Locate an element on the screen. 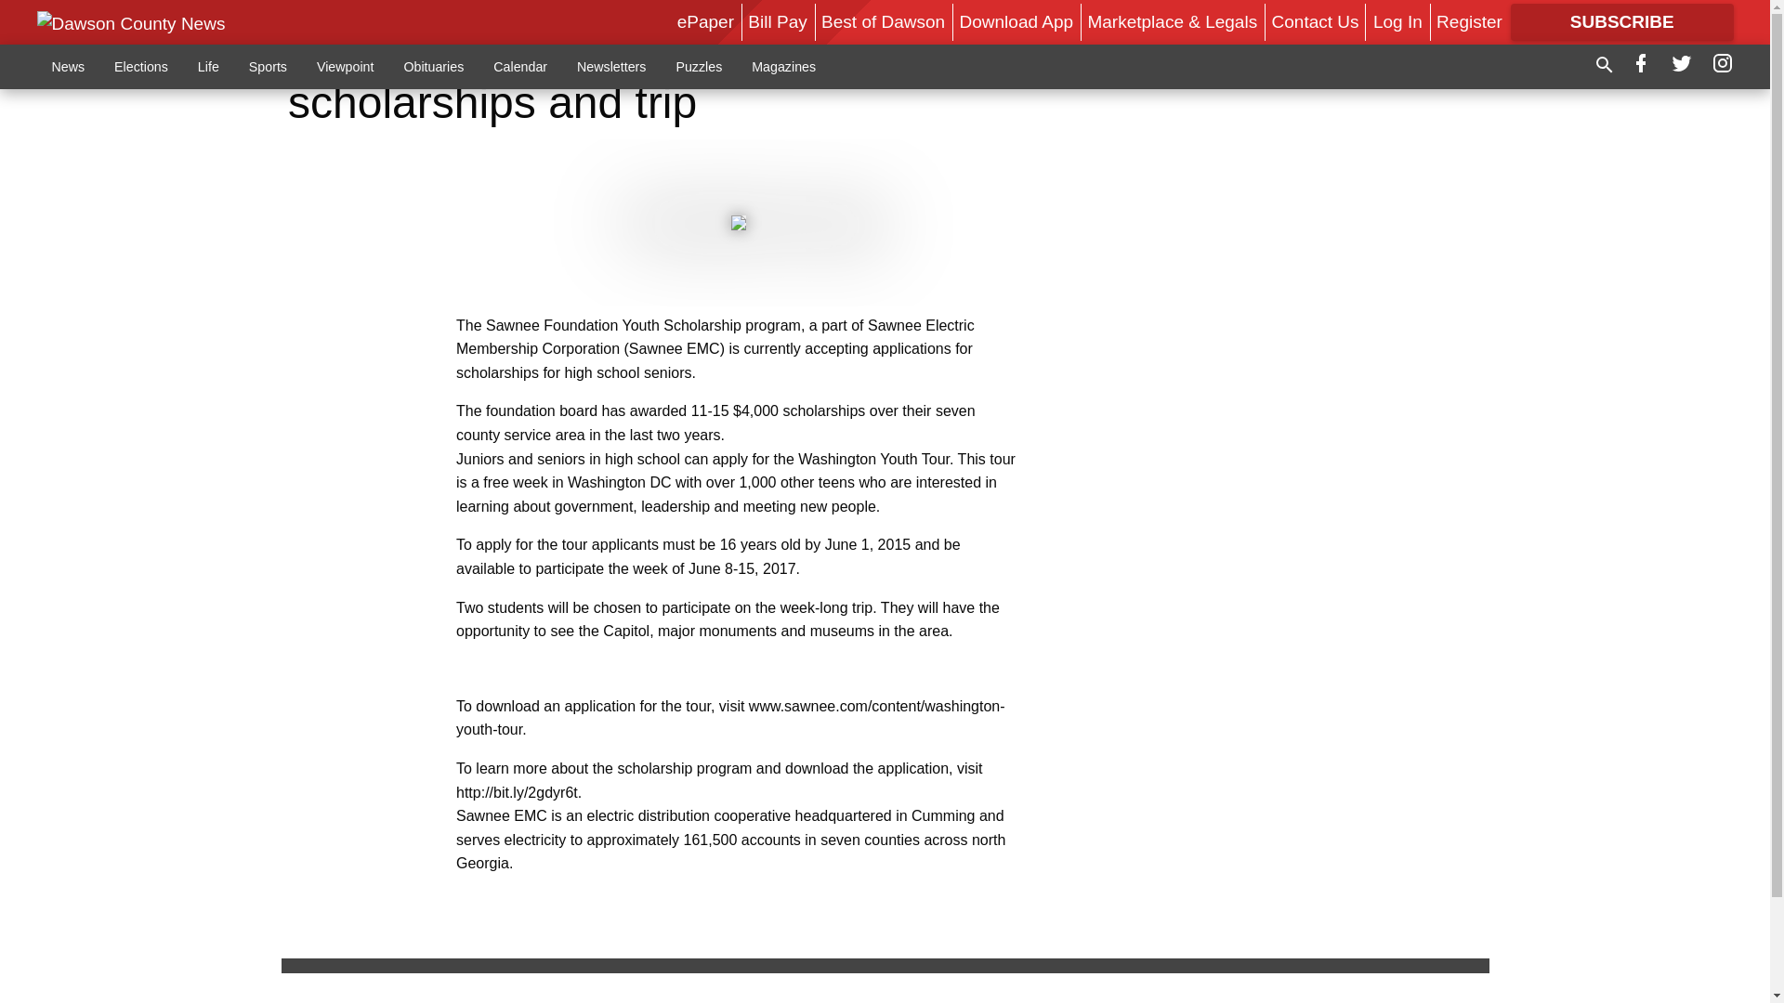  Log In is located at coordinates (1397, 21).